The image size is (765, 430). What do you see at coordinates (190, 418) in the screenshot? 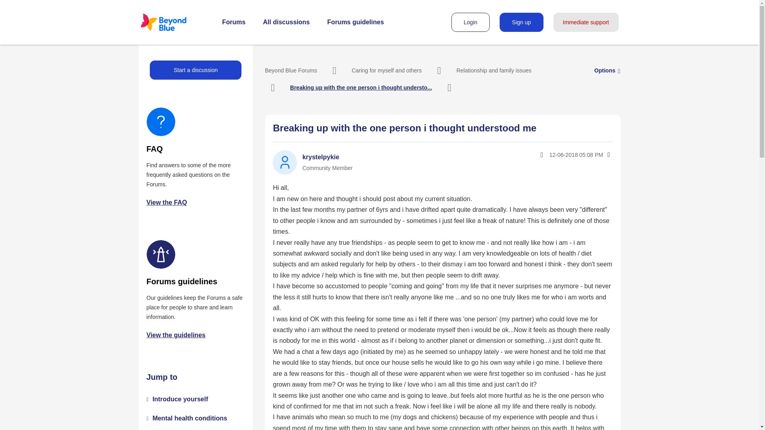
I see `Mental health conditions` at bounding box center [190, 418].